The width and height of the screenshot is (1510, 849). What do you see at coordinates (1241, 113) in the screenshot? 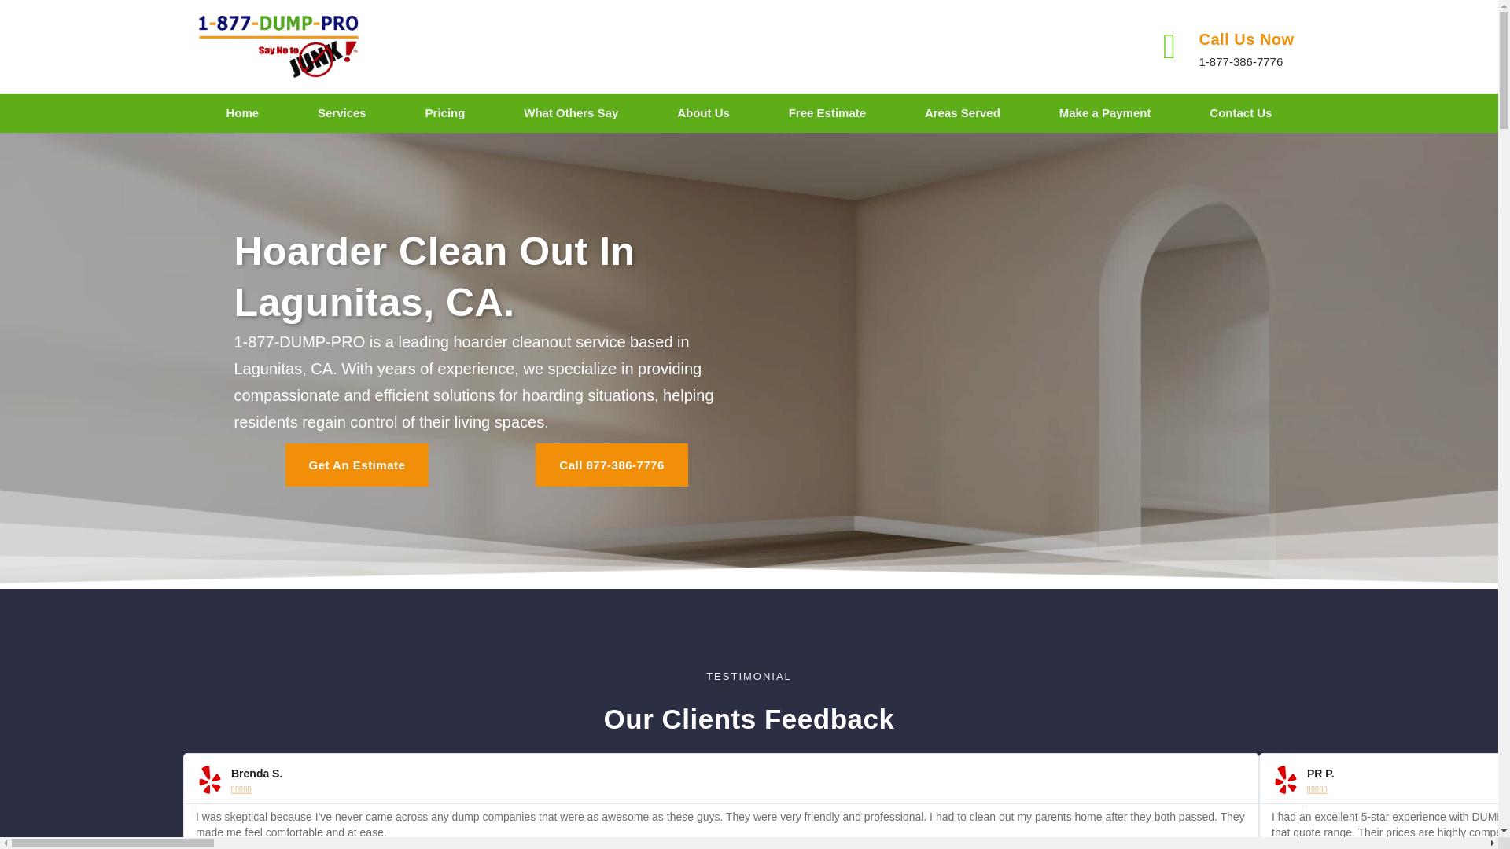
I see `Contact Us` at bounding box center [1241, 113].